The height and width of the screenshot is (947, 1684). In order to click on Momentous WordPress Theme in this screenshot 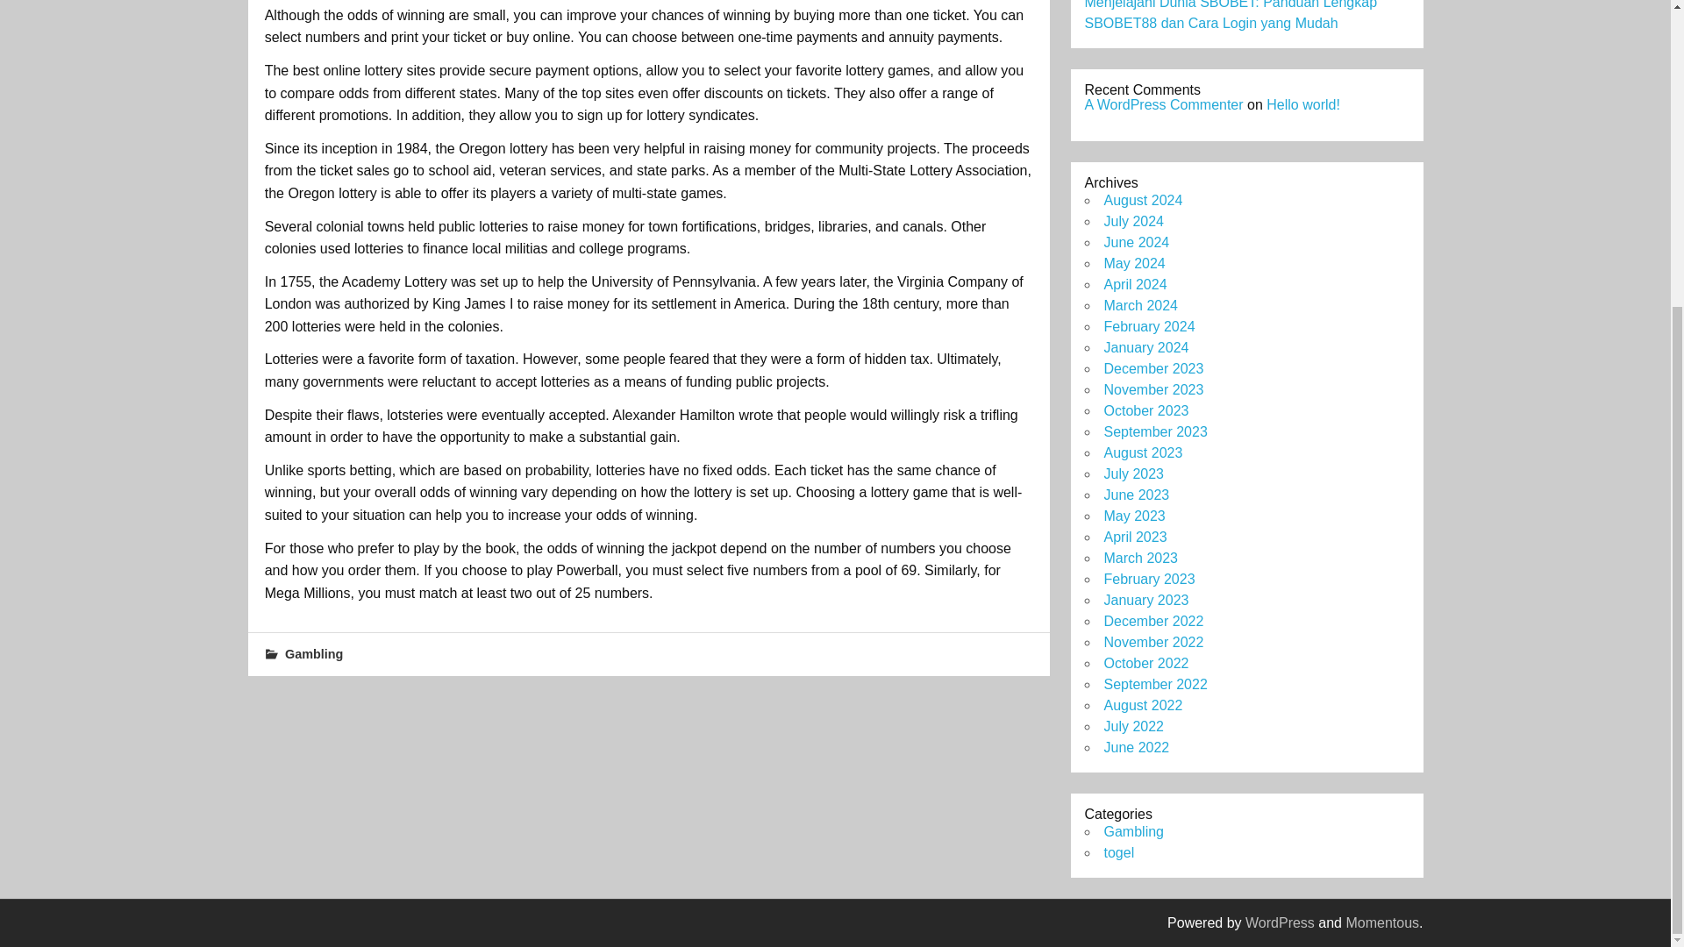, I will do `click(1382, 922)`.